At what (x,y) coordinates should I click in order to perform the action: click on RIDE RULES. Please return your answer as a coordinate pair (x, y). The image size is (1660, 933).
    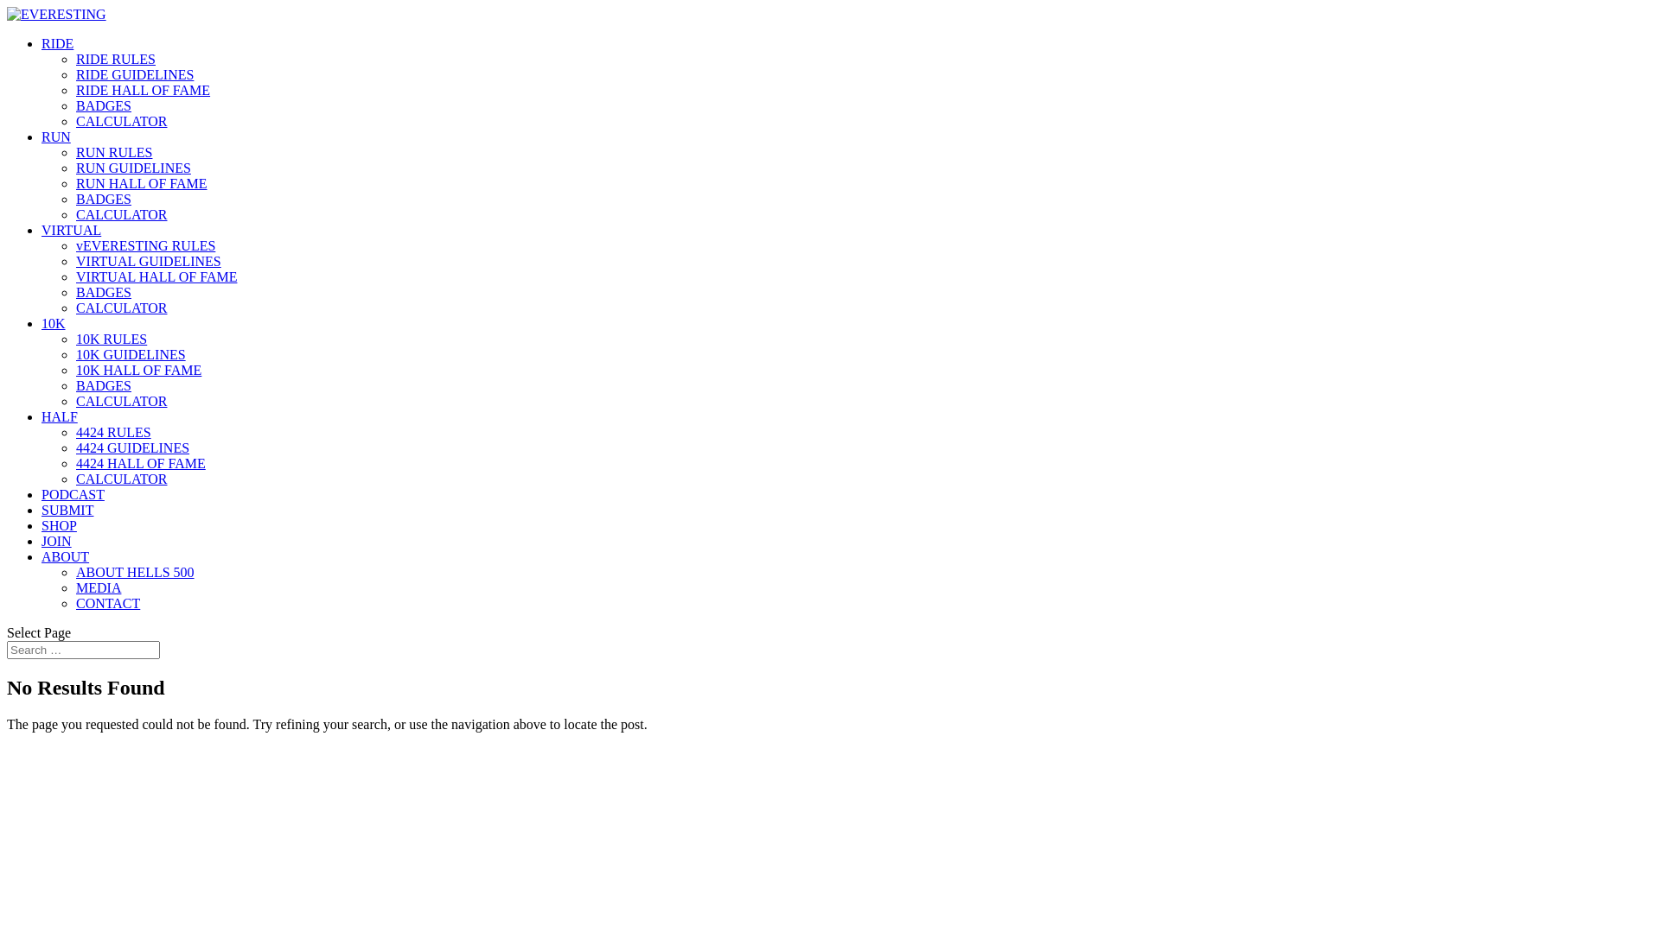
    Looking at the image, I should click on (116, 59).